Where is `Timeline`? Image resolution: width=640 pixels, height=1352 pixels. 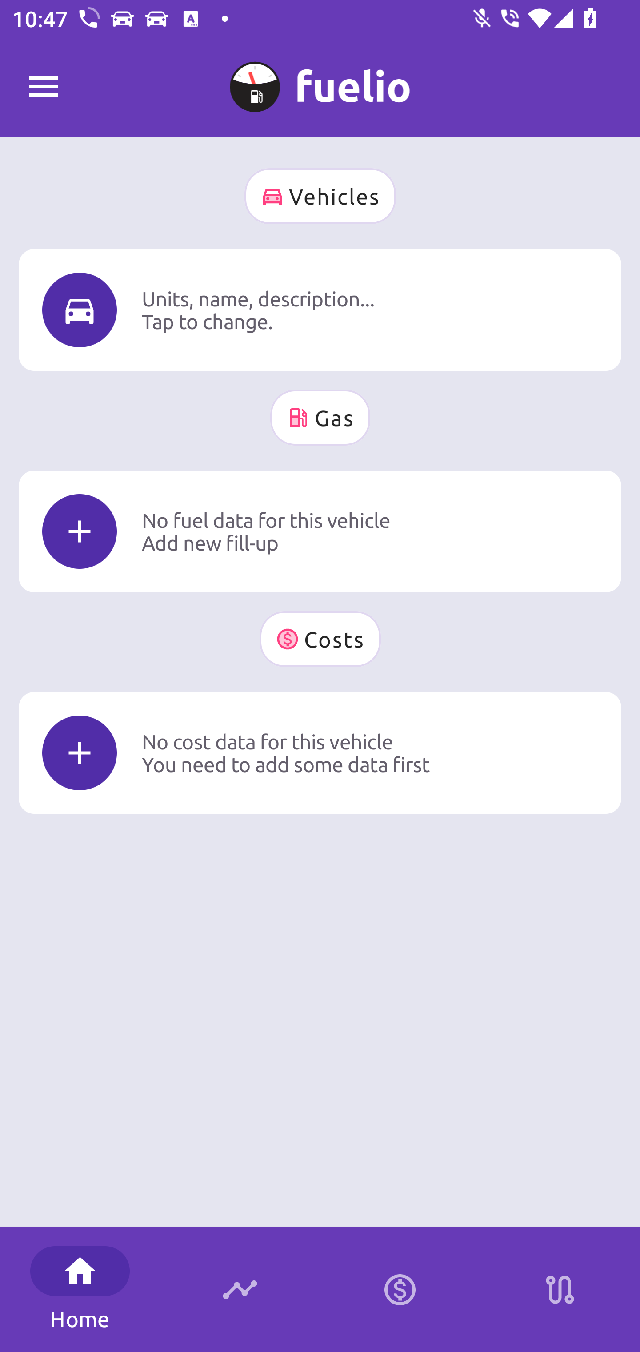
Timeline is located at coordinates (240, 1290).